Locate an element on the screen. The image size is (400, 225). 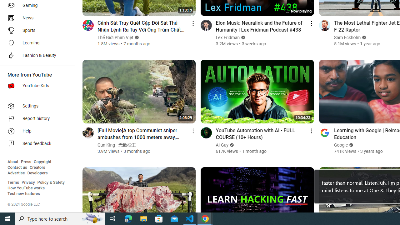
Send feedback is located at coordinates (36, 144).